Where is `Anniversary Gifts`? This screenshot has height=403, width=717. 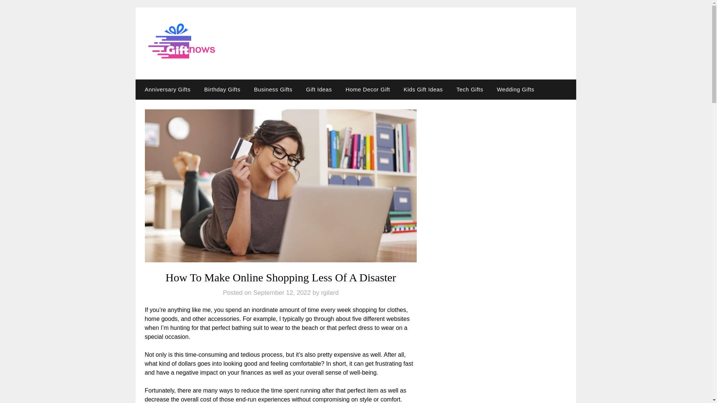 Anniversary Gifts is located at coordinates (166, 89).